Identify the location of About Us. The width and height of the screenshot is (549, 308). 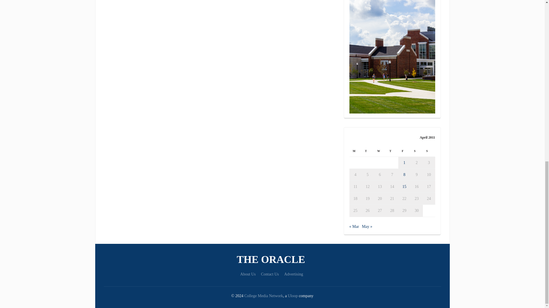
(248, 274).